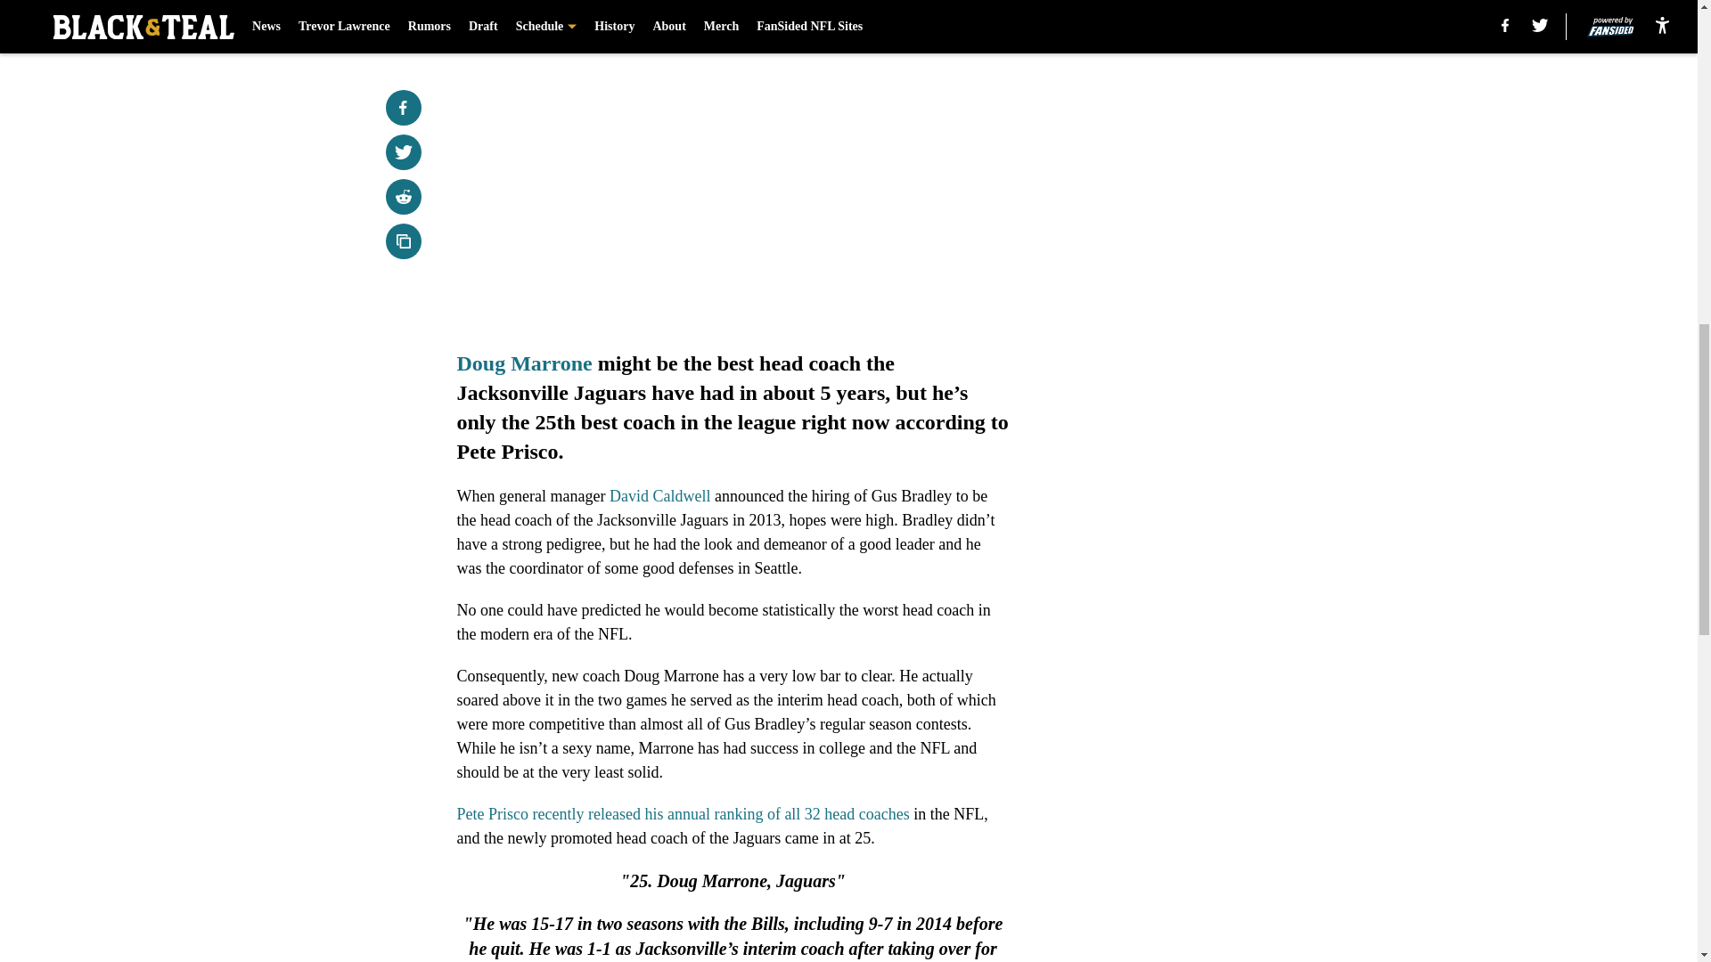 This screenshot has height=962, width=1711. I want to click on Doug Marrone, so click(524, 363).